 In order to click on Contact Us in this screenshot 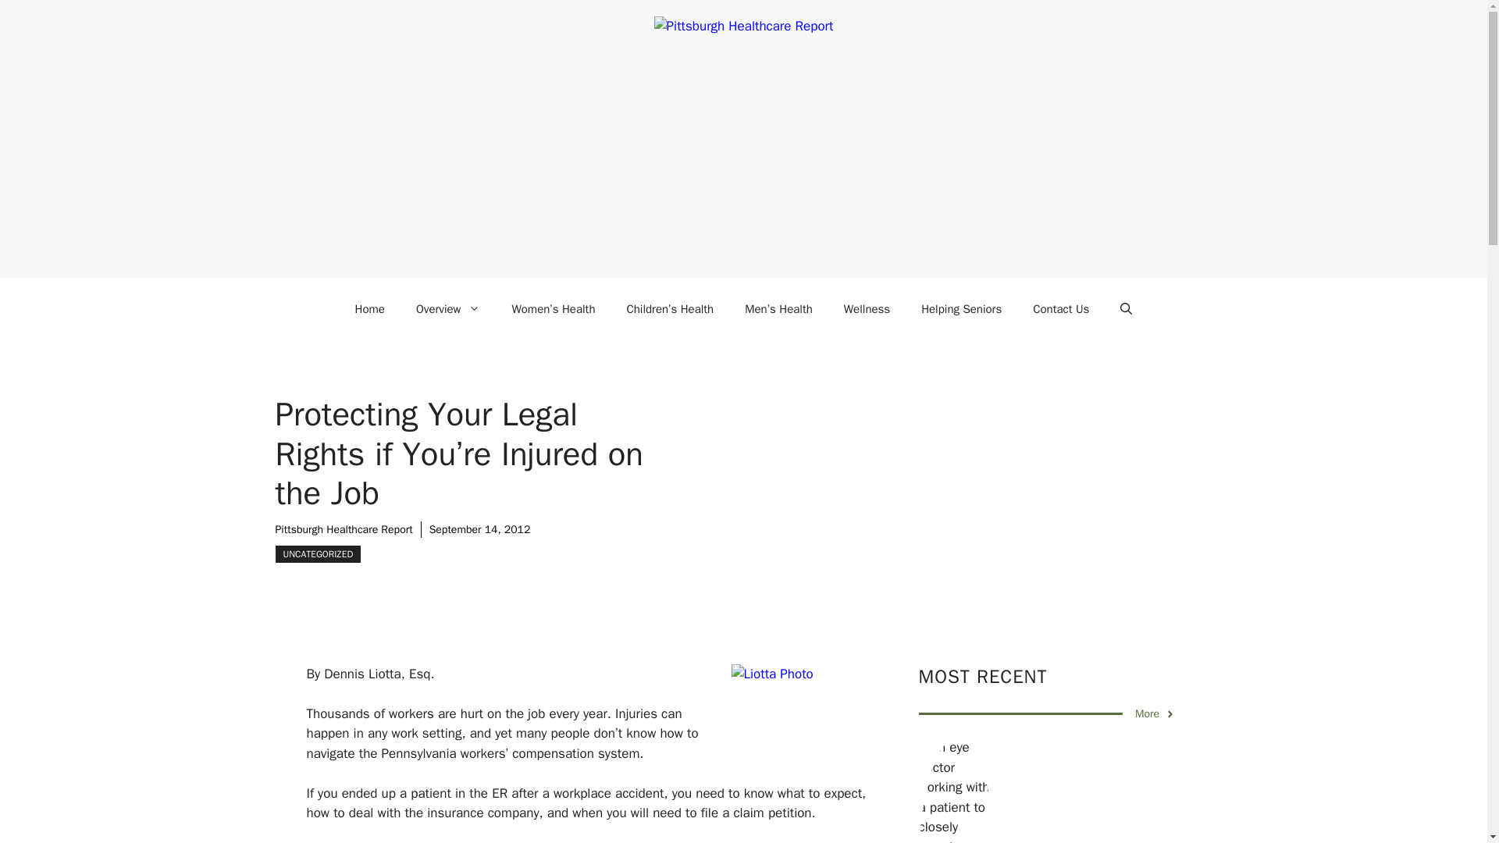, I will do `click(1061, 309)`.